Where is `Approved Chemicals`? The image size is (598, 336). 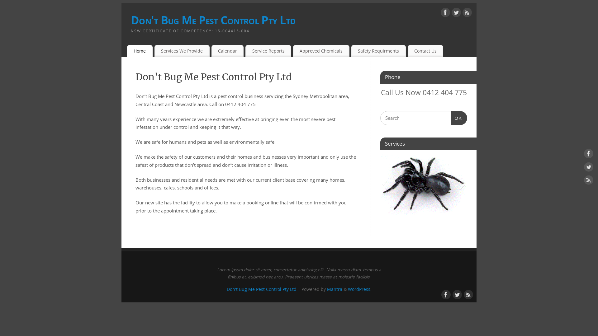 Approved Chemicals is located at coordinates (321, 51).